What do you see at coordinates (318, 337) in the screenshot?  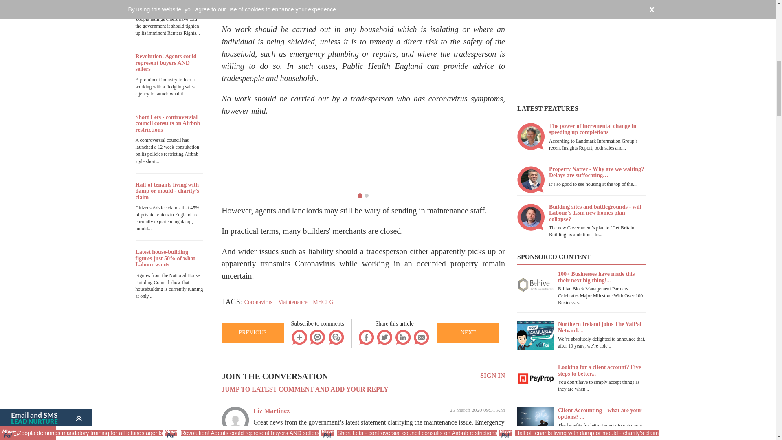 I see `Subscribe to comment` at bounding box center [318, 337].